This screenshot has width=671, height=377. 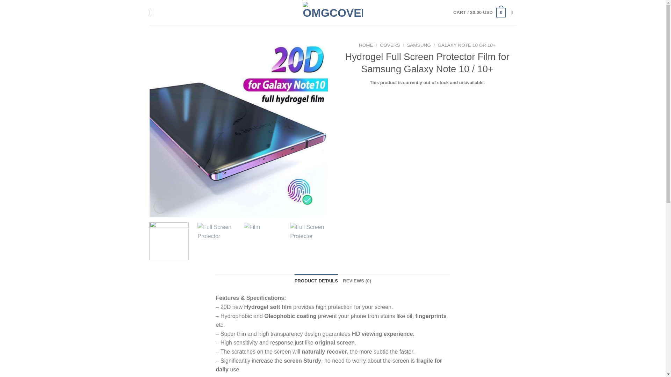 I want to click on PRODUCT DETAILS, so click(x=316, y=281).